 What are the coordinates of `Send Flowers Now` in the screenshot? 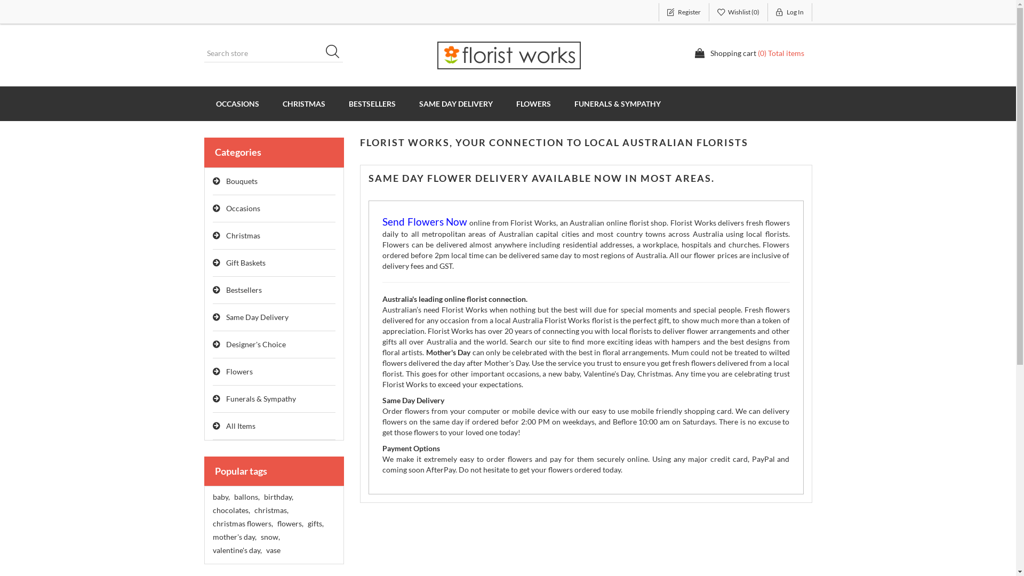 It's located at (425, 223).